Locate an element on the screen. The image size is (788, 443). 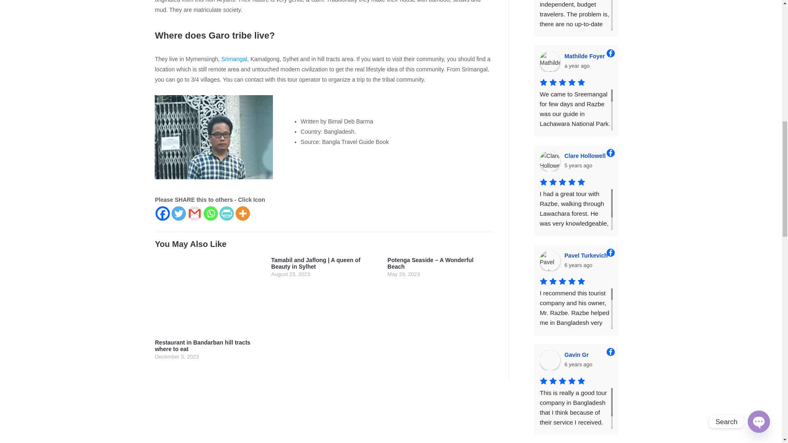
PrintFriendly is located at coordinates (227, 213).